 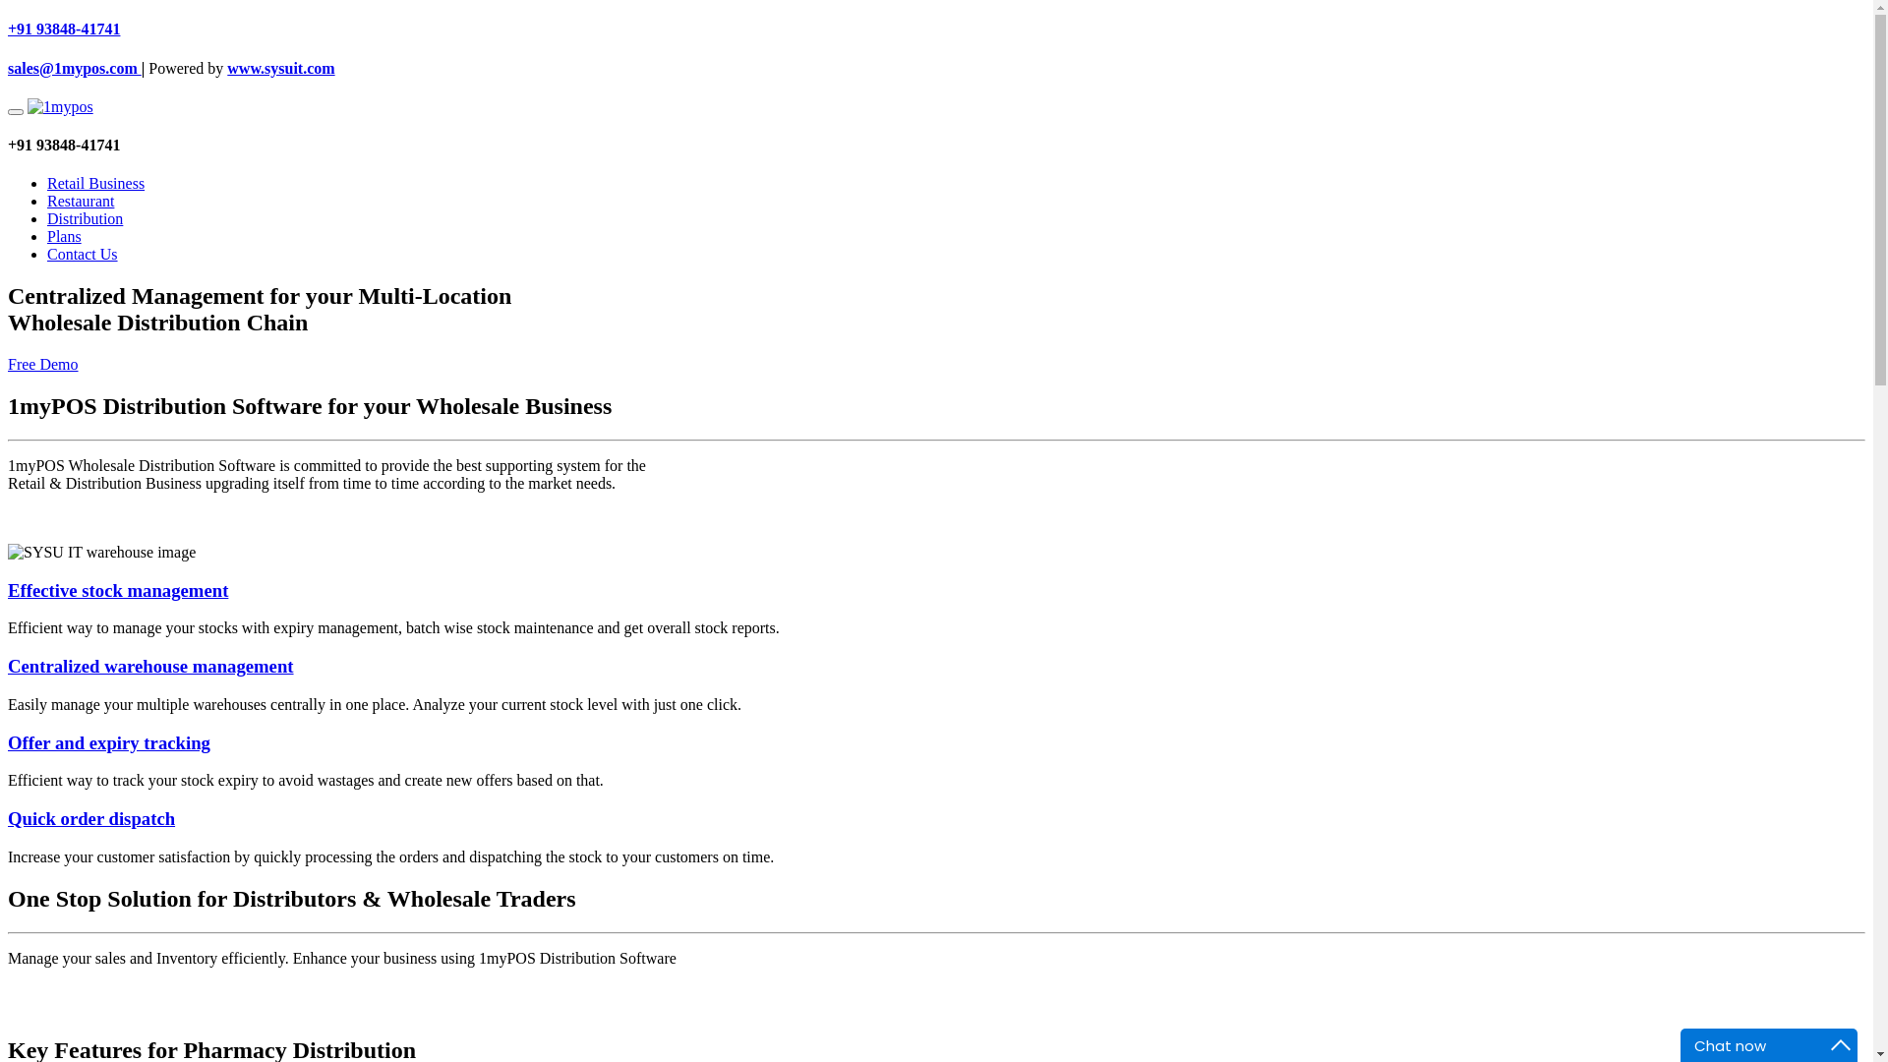 I want to click on Free Demo, so click(x=43, y=364).